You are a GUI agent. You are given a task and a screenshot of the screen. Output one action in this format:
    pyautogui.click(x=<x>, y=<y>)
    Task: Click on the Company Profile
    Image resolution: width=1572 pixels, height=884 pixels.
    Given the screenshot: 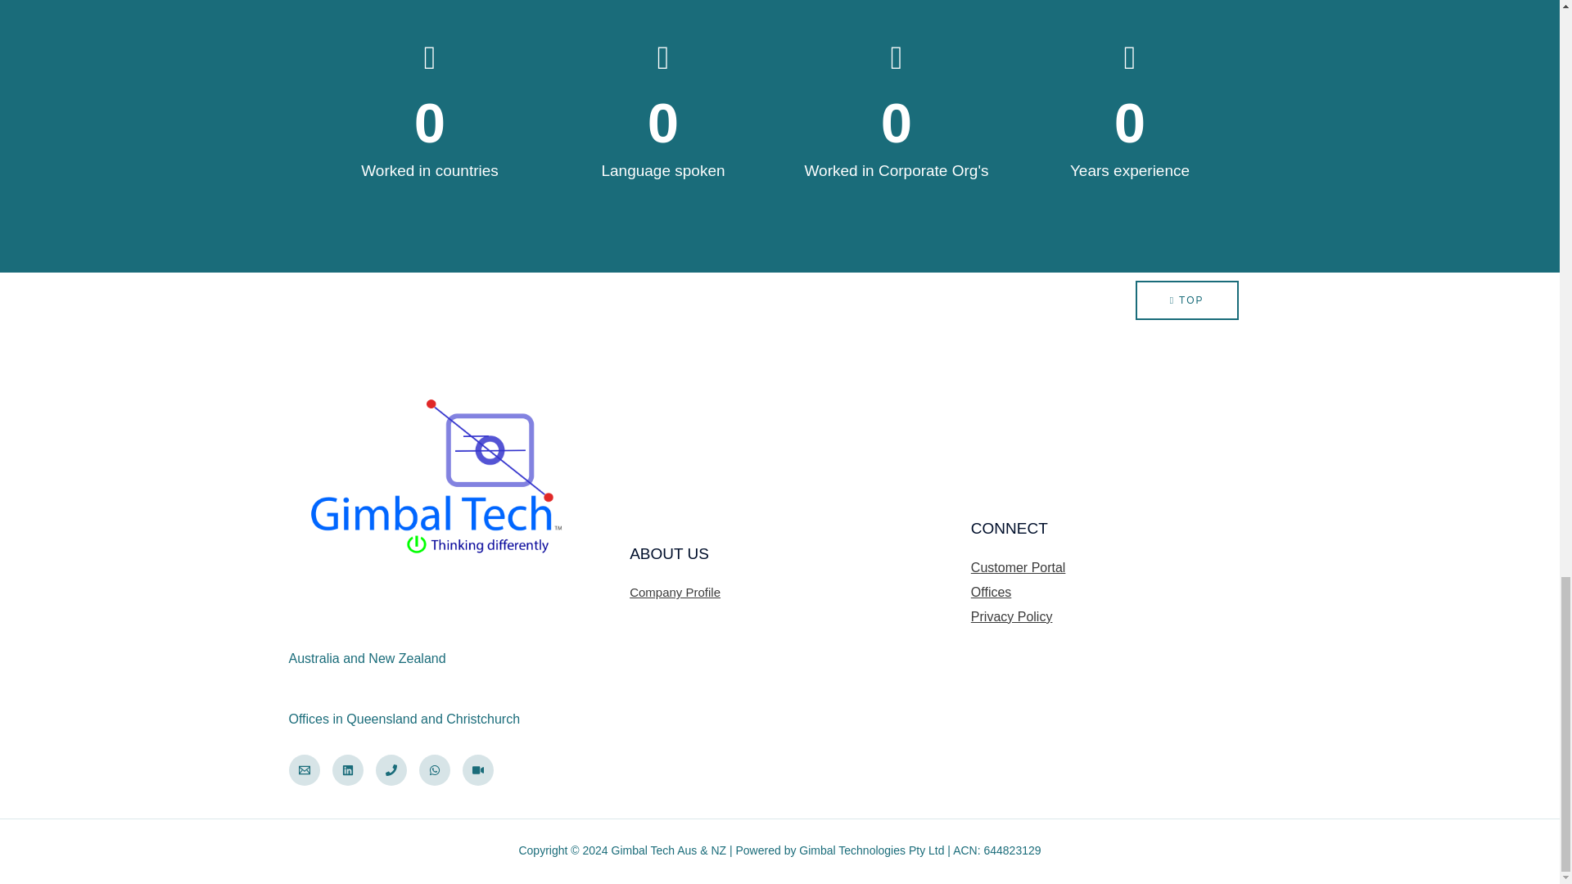 What is the action you would take?
    pyautogui.click(x=675, y=592)
    